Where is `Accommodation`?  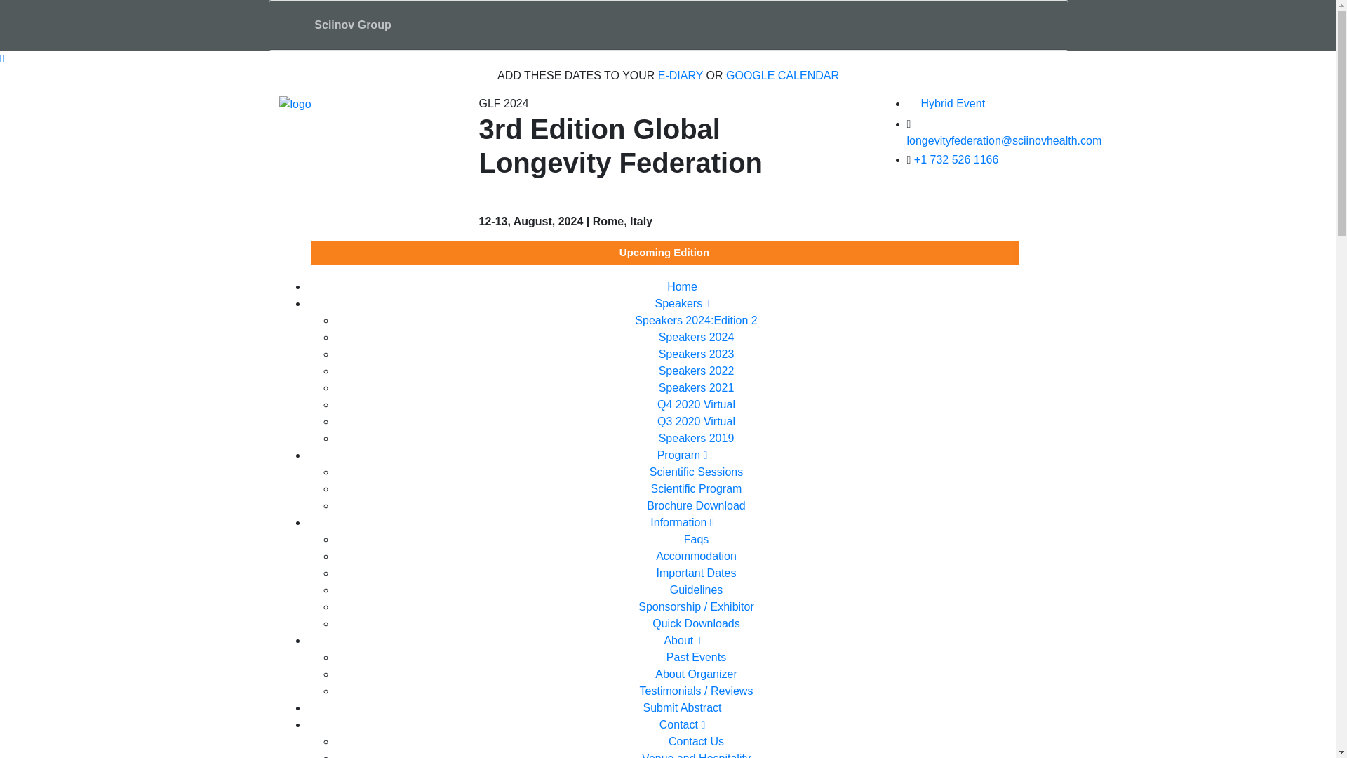 Accommodation is located at coordinates (696, 556).